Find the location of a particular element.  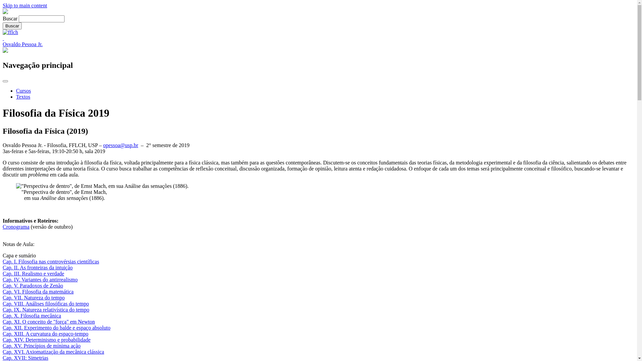

Cursos is located at coordinates (23, 91).